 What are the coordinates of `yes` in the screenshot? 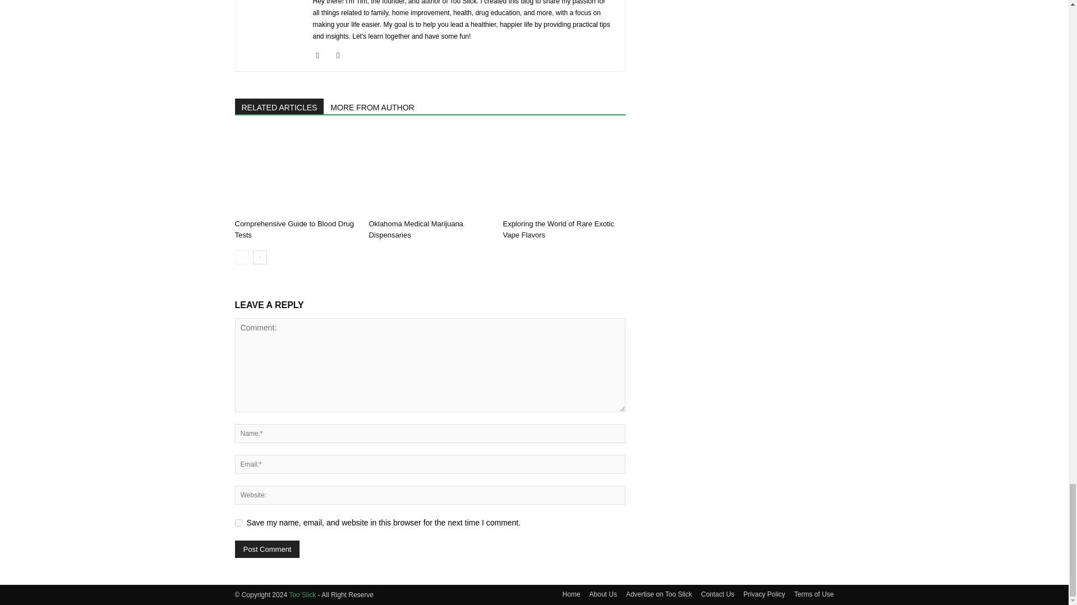 It's located at (238, 522).